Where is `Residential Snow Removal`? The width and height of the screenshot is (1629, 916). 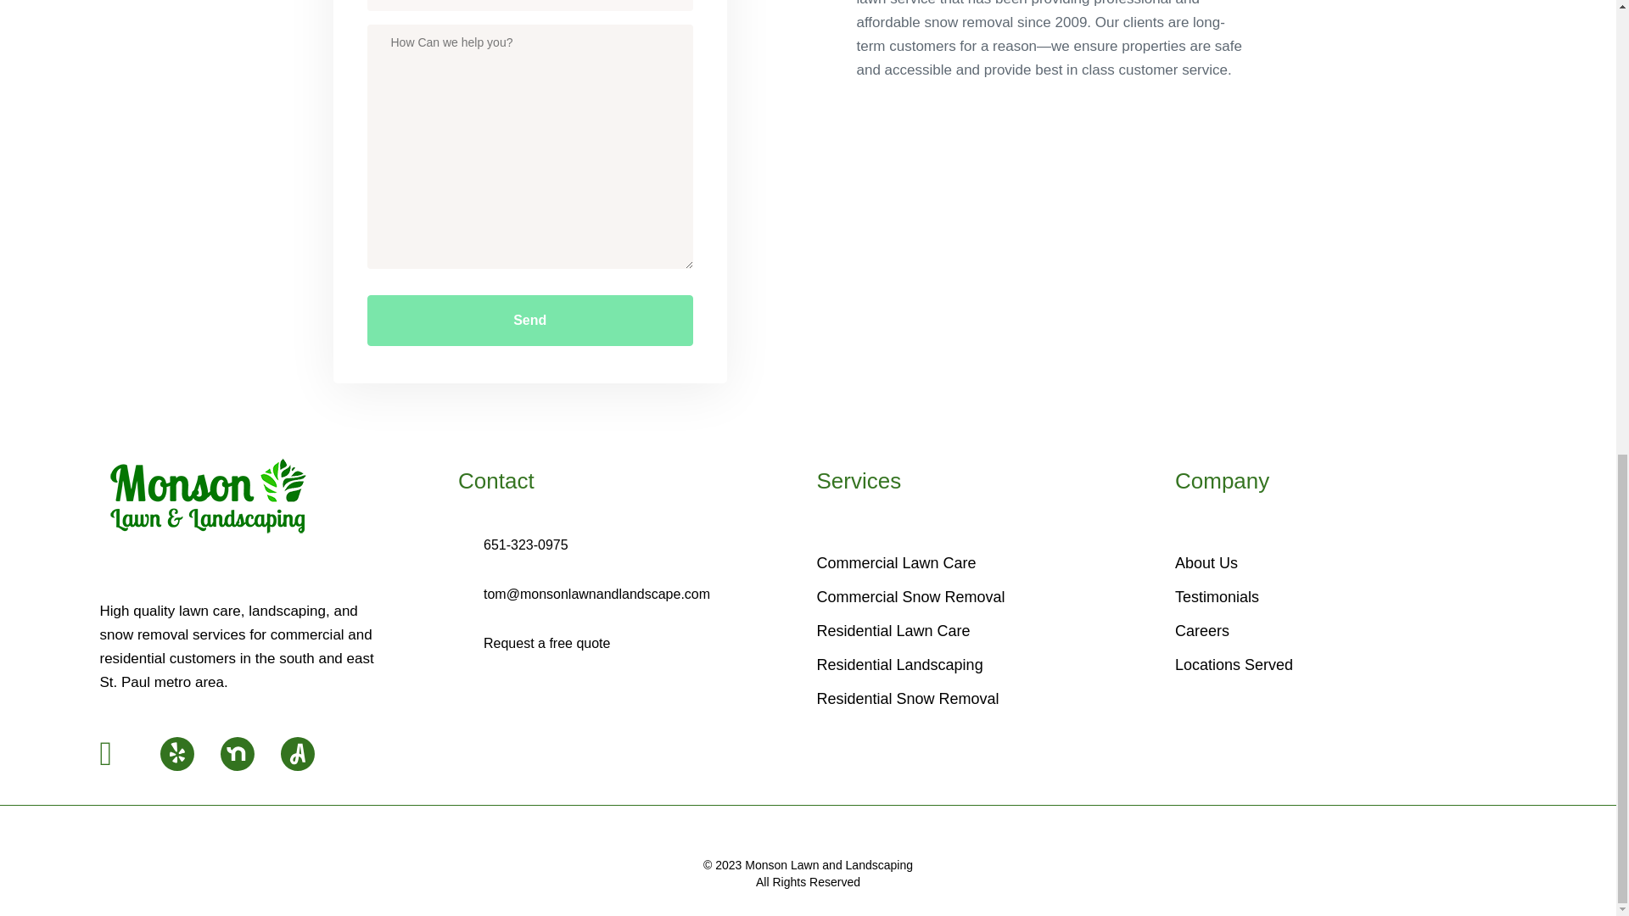
Residential Snow Removal is located at coordinates (987, 699).